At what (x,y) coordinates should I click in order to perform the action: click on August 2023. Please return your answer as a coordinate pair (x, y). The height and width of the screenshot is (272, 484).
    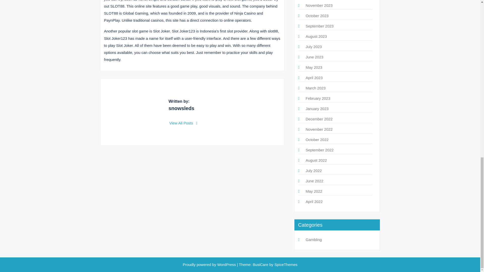
    Looking at the image, I should click on (316, 36).